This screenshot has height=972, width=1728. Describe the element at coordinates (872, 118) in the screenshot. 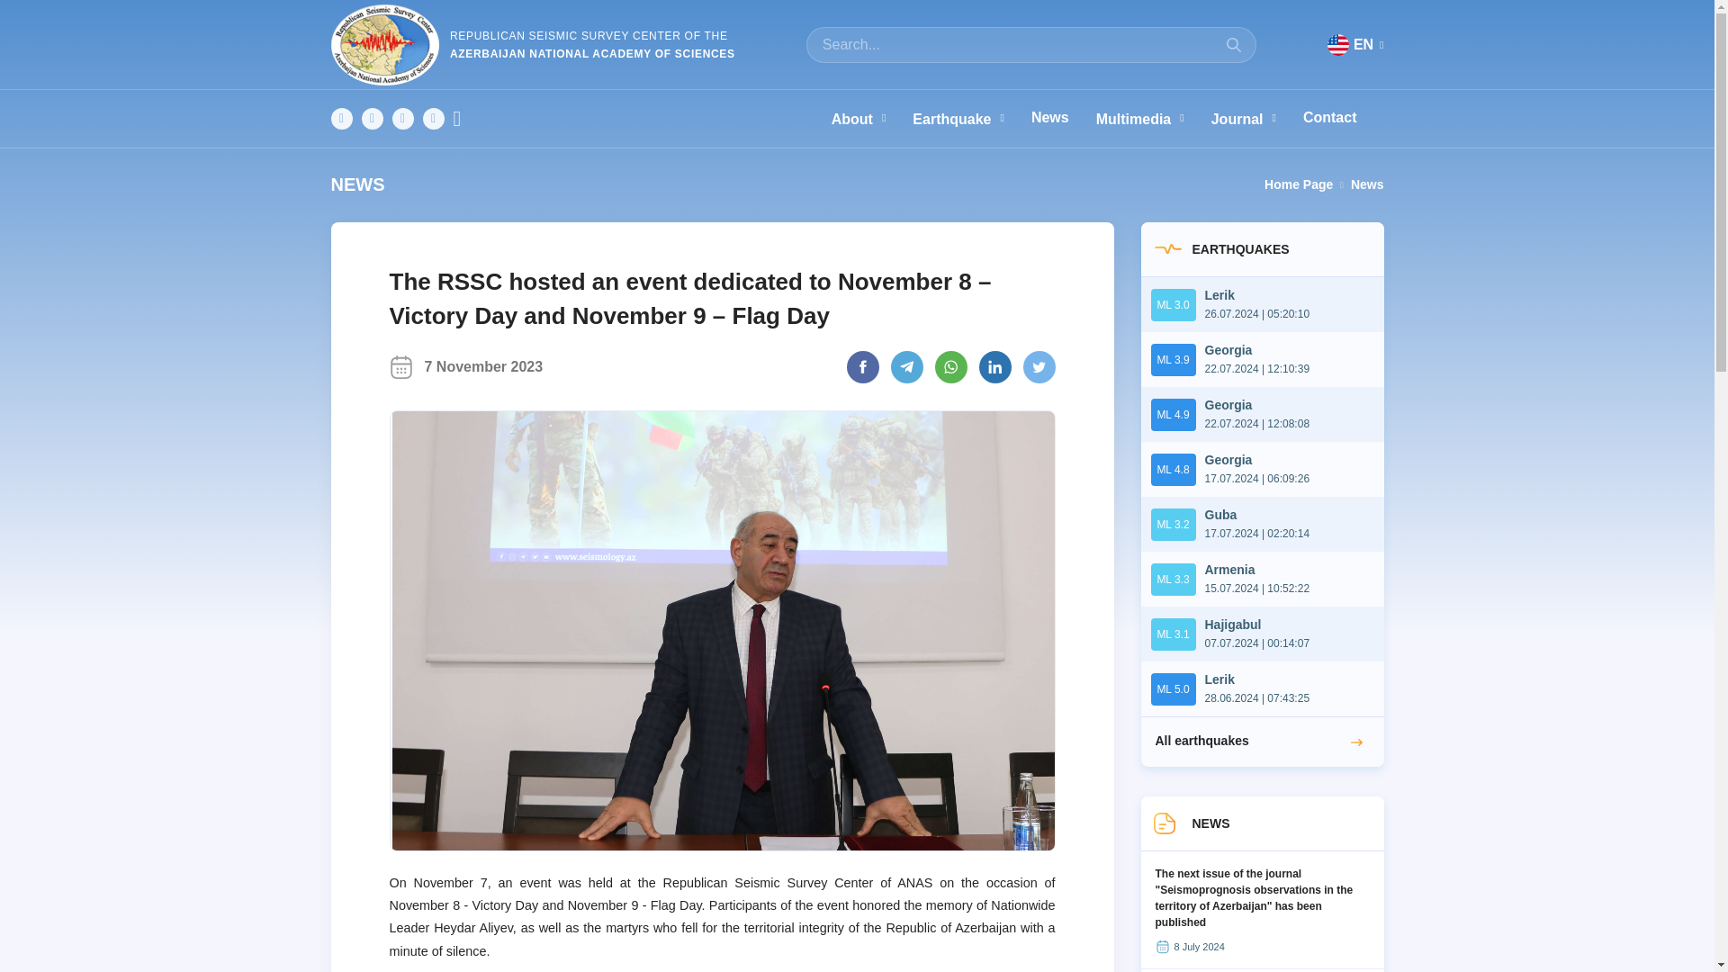

I see `About` at that location.